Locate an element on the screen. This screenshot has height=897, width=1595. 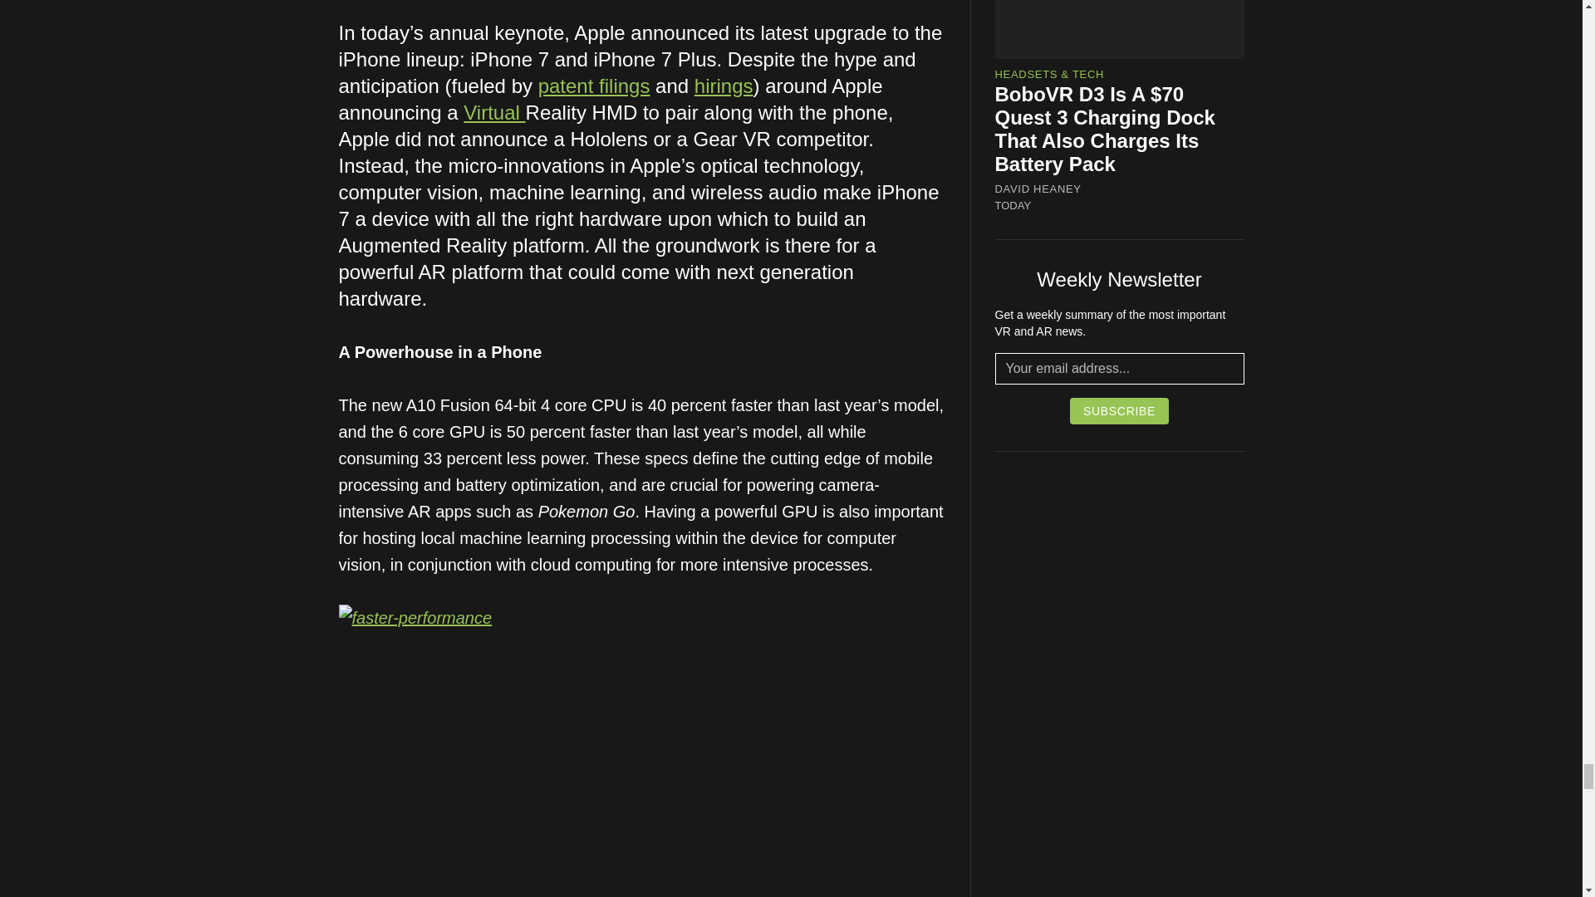
DAVID HEANEY is located at coordinates (1038, 189).